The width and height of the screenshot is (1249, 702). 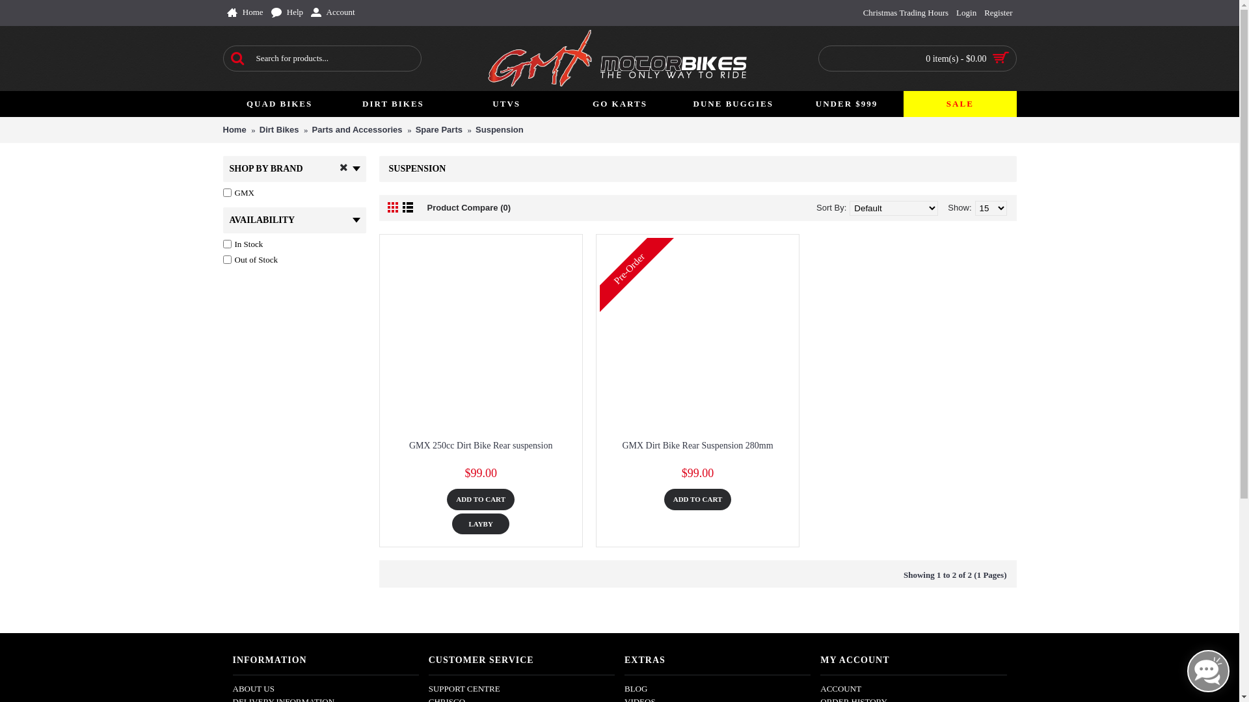 What do you see at coordinates (481, 499) in the screenshot?
I see `ADD TO CART` at bounding box center [481, 499].